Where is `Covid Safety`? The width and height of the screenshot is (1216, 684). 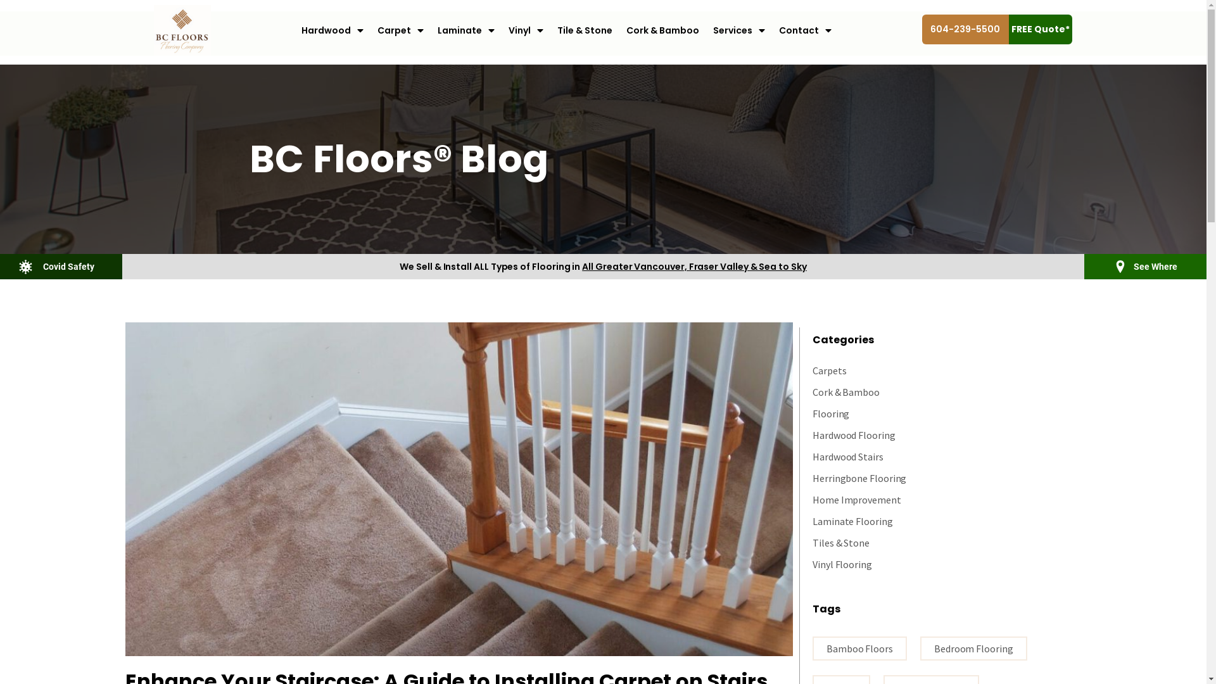
Covid Safety is located at coordinates (68, 267).